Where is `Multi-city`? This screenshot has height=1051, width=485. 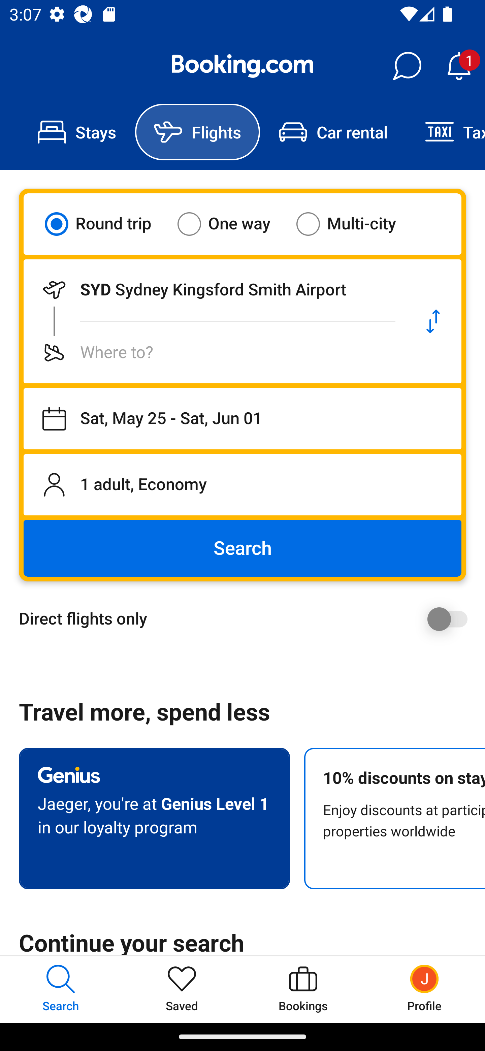 Multi-city is located at coordinates (354, 224).